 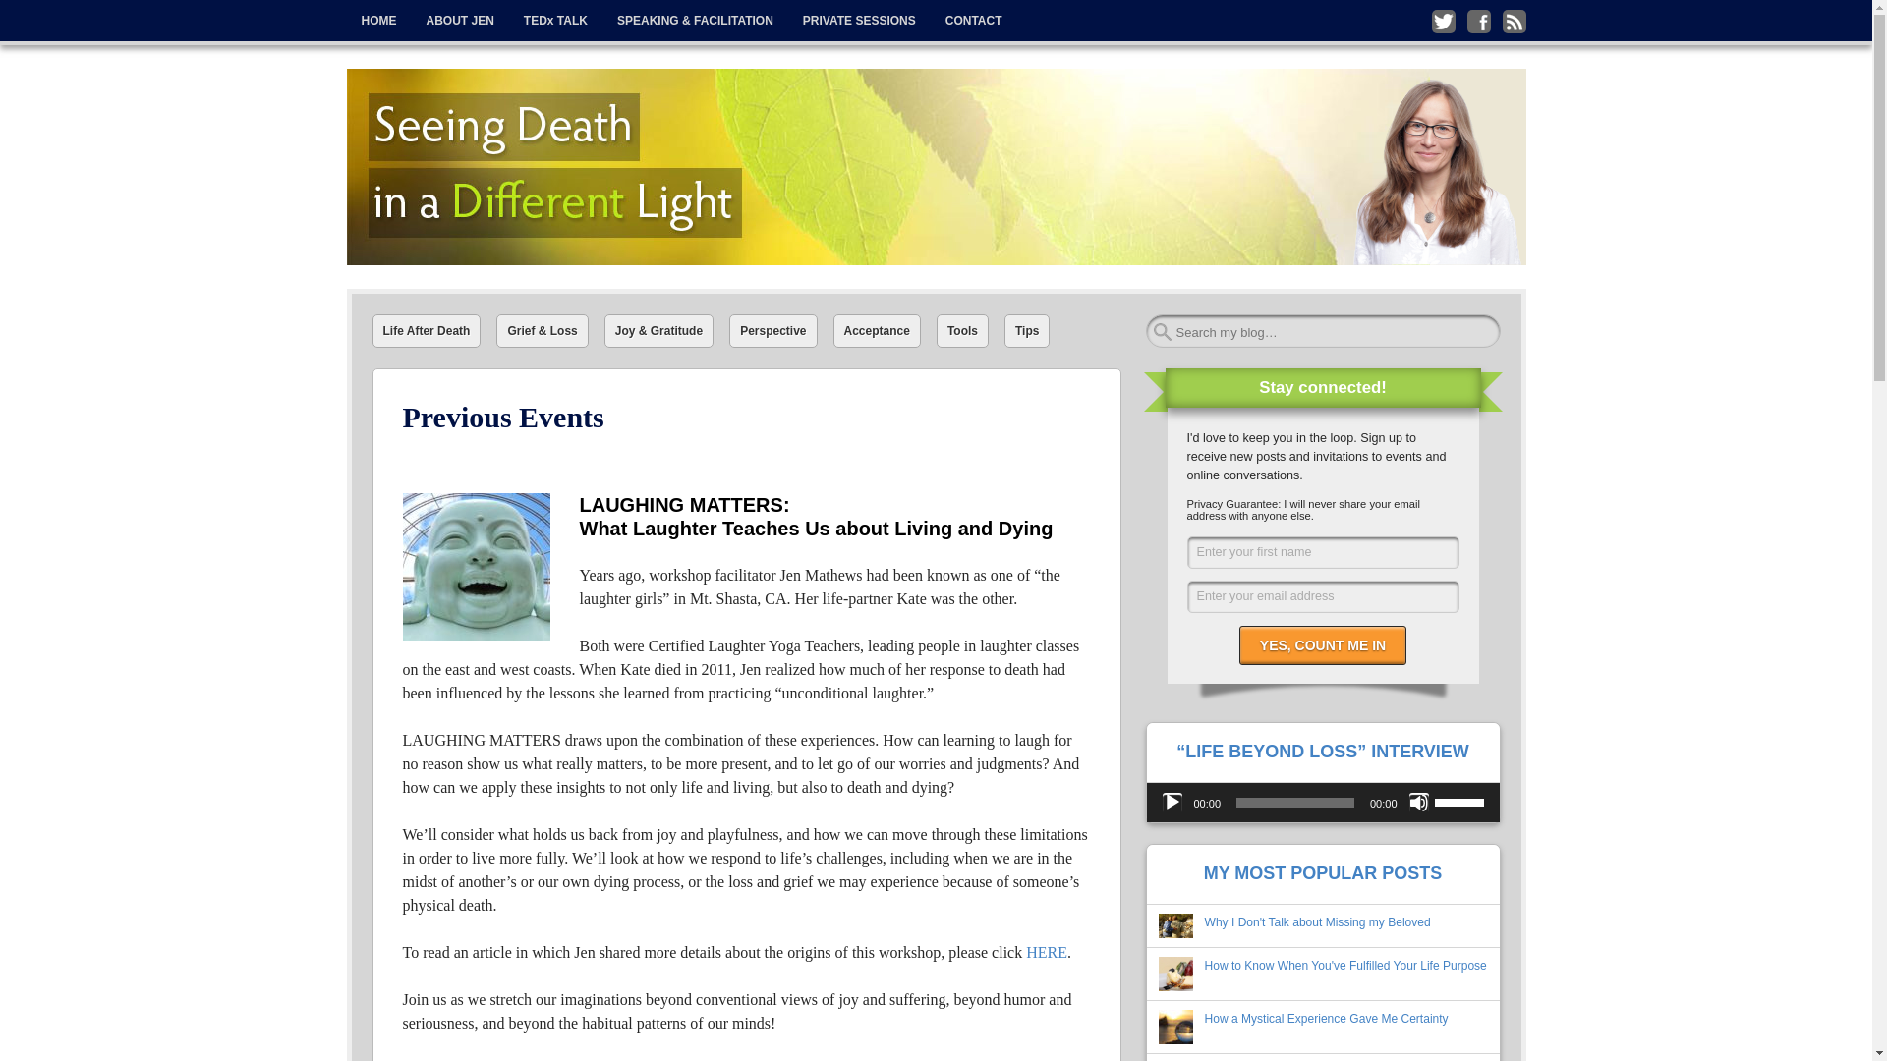 What do you see at coordinates (859, 21) in the screenshot?
I see `PRIVATE SESSIONS` at bounding box center [859, 21].